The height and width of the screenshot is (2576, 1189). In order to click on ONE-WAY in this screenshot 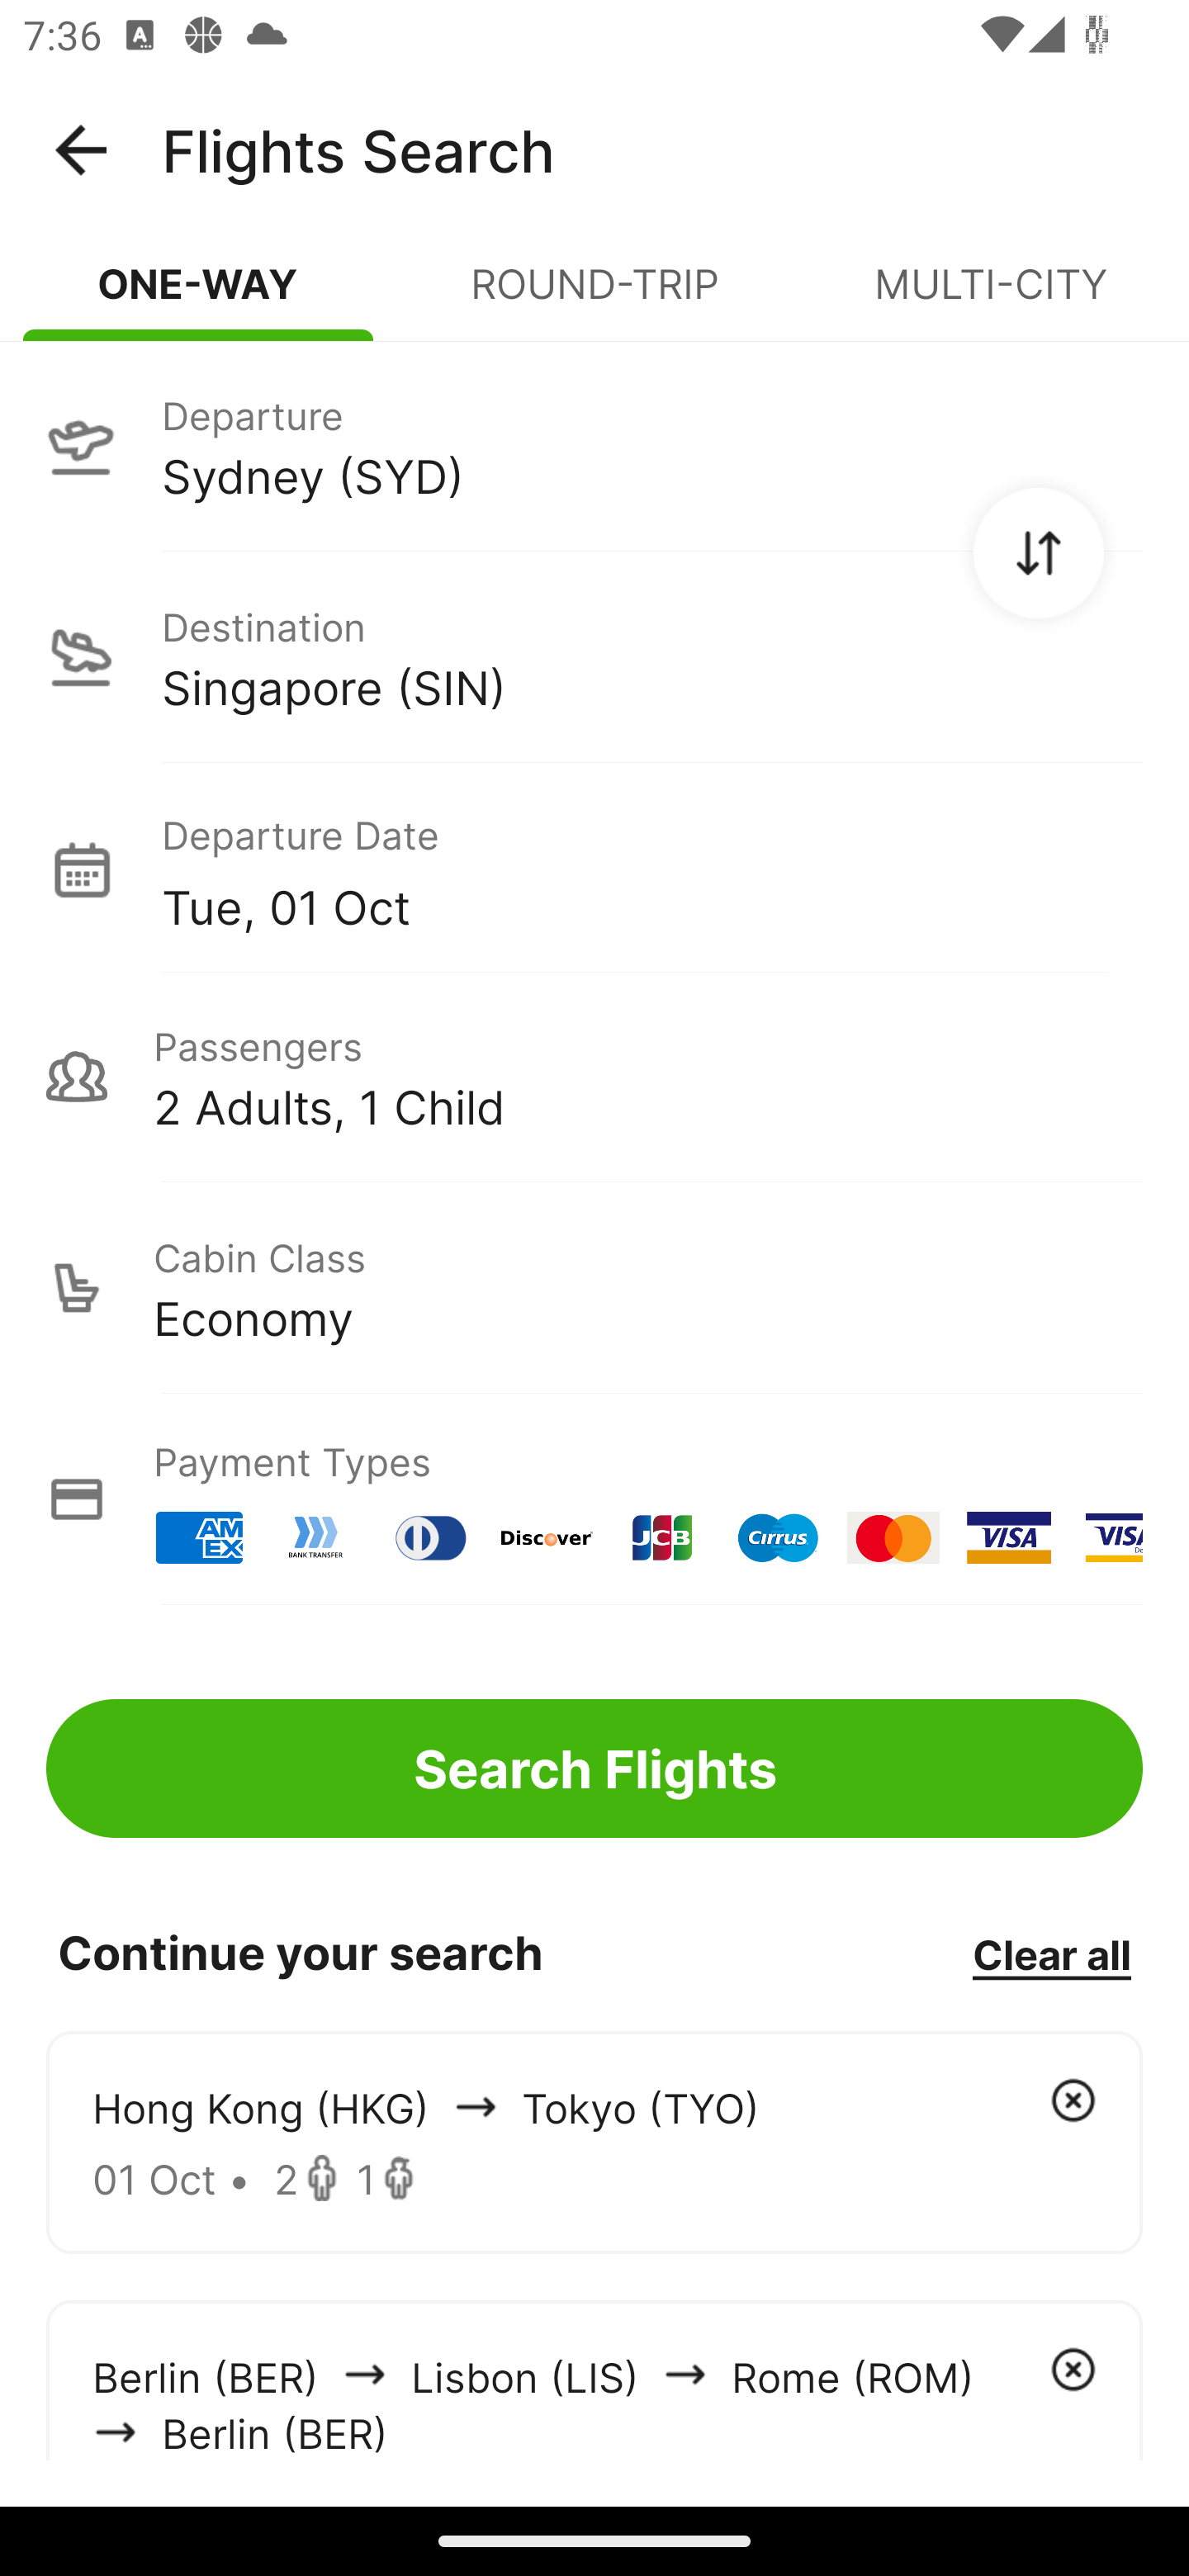, I will do `click(198, 297)`.